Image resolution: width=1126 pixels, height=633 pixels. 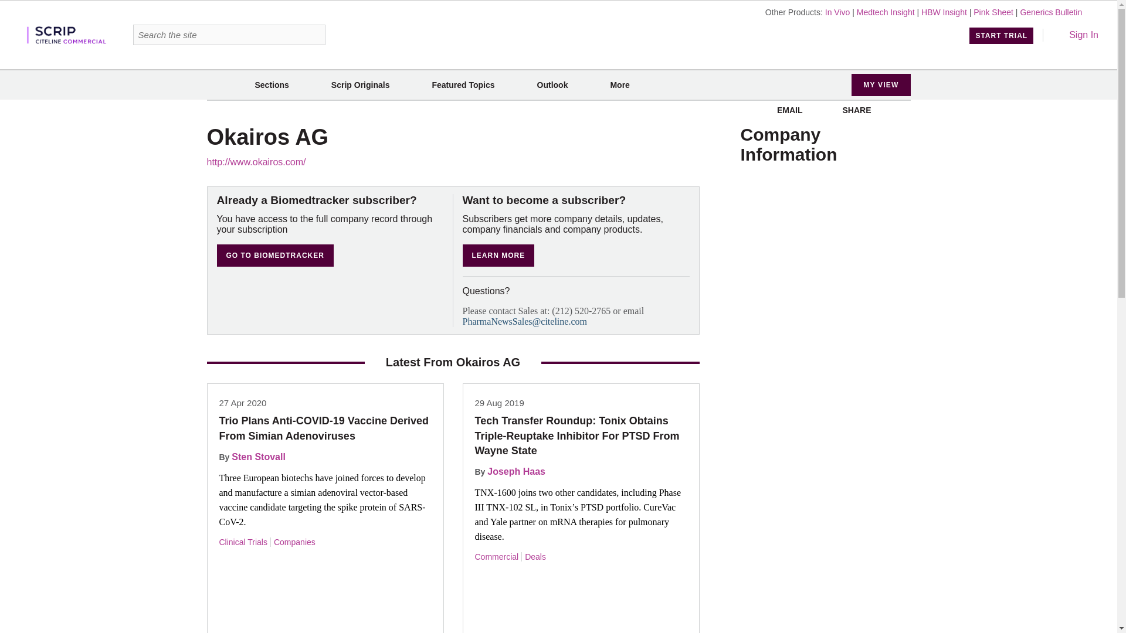 What do you see at coordinates (1076, 35) in the screenshot?
I see `Sign In` at bounding box center [1076, 35].